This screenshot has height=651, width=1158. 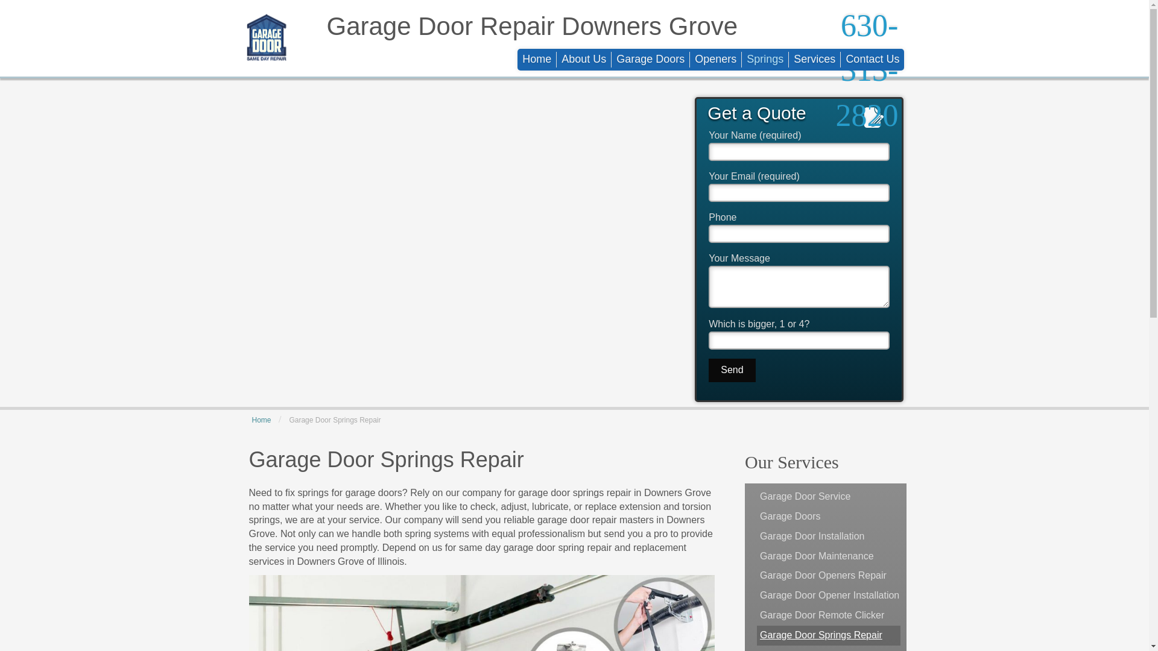 What do you see at coordinates (584, 60) in the screenshot?
I see `About Us` at bounding box center [584, 60].